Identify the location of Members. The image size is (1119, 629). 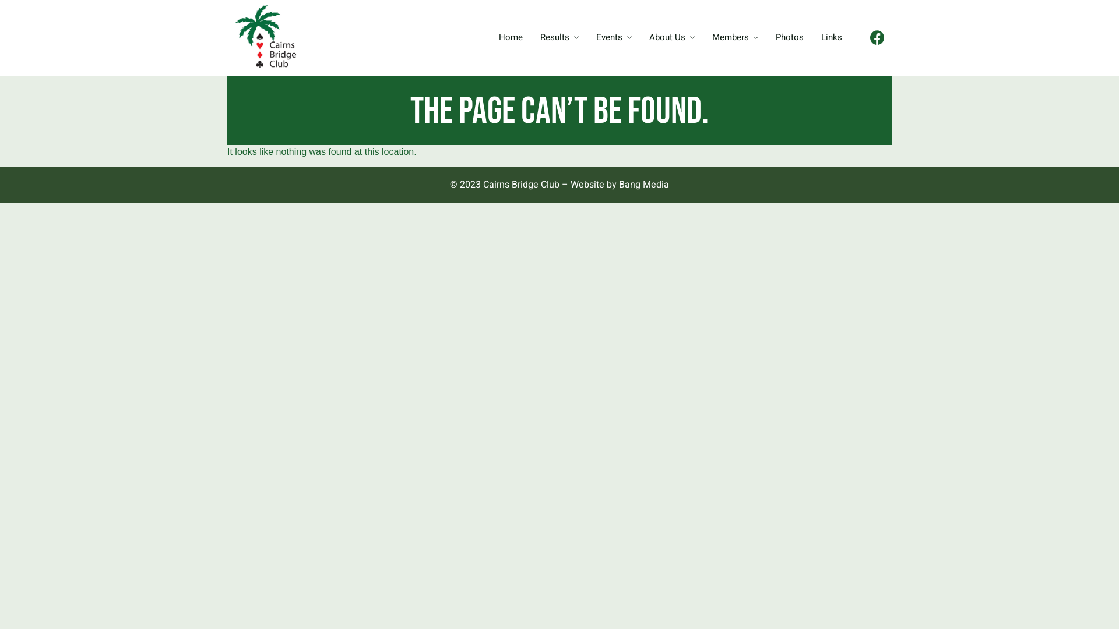
(736, 38).